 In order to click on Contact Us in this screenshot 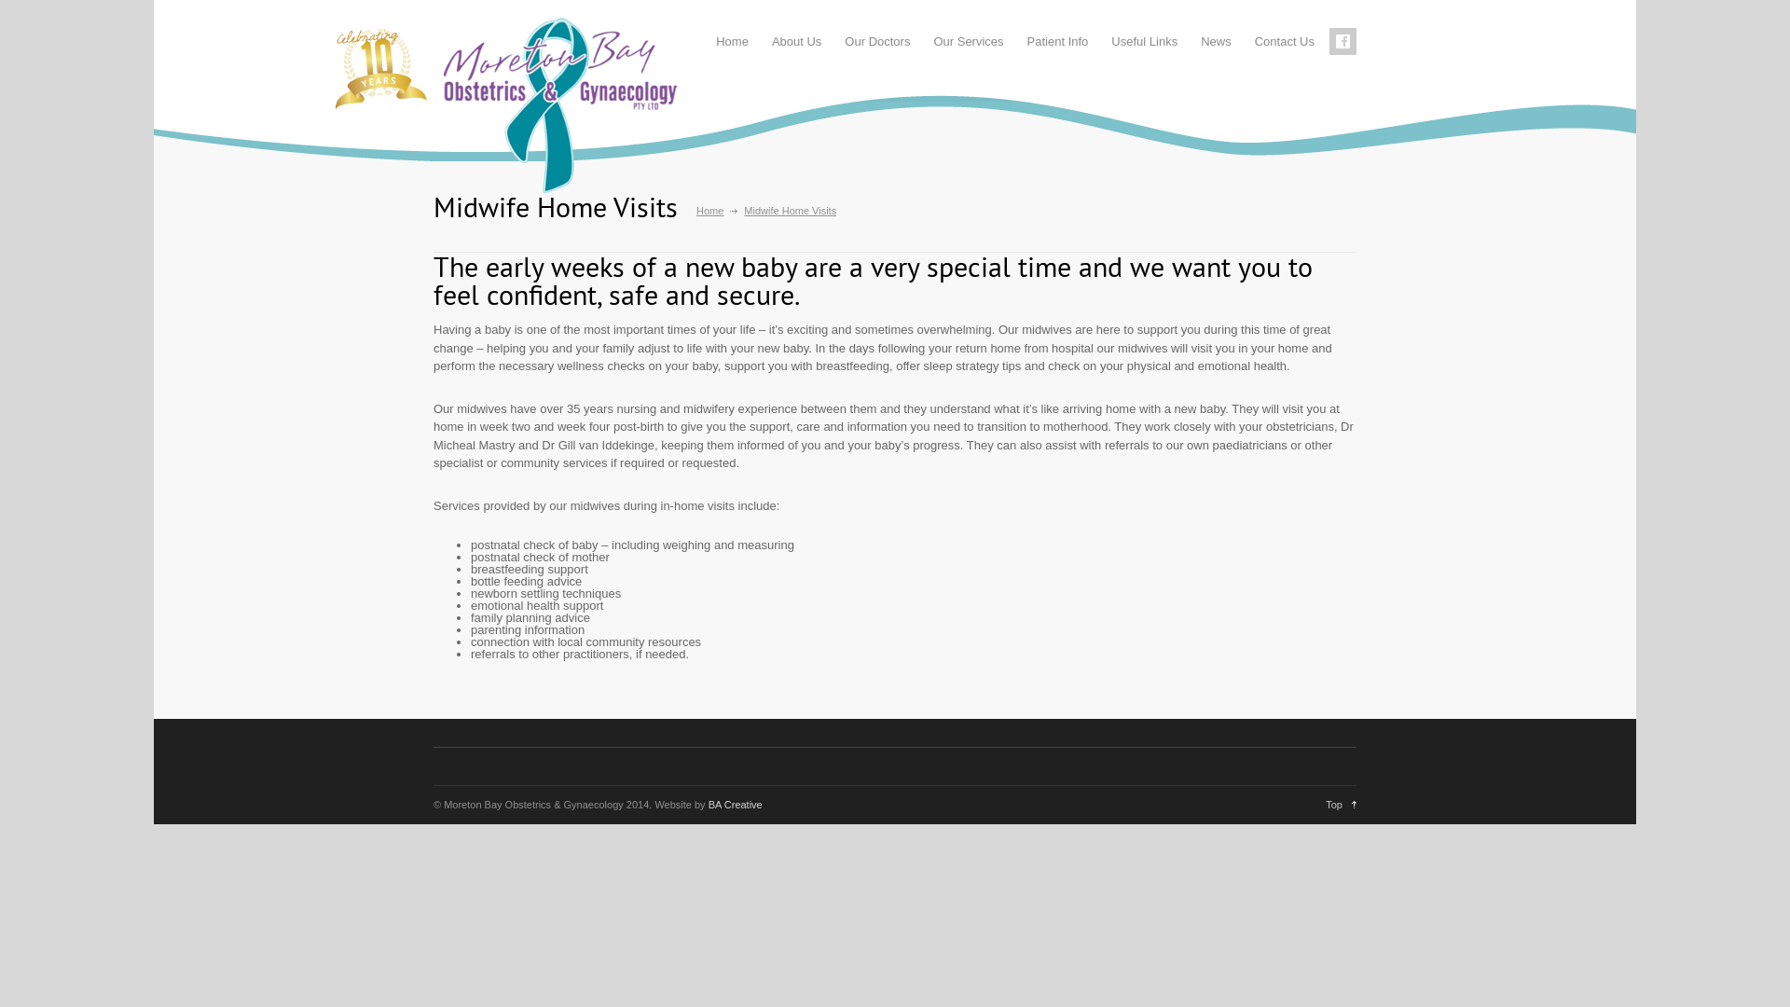, I will do `click(1285, 41)`.